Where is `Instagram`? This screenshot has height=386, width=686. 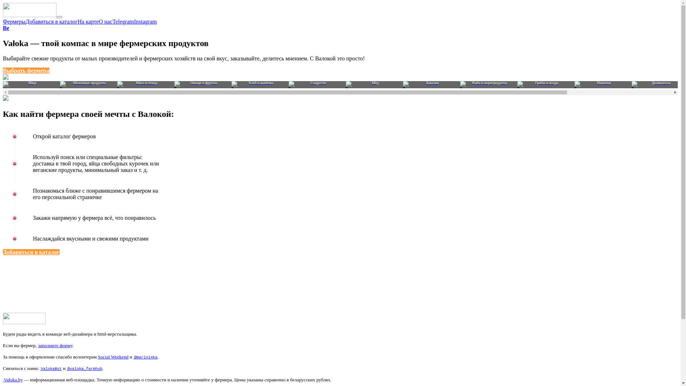
Instagram is located at coordinates (145, 21).